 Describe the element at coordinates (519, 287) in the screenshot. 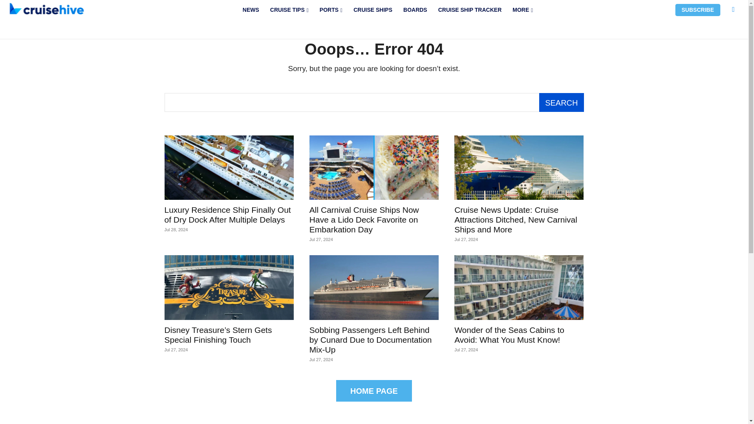

I see `Wonder of the Seas Cabins to Avoid: What You Must Know!` at that location.